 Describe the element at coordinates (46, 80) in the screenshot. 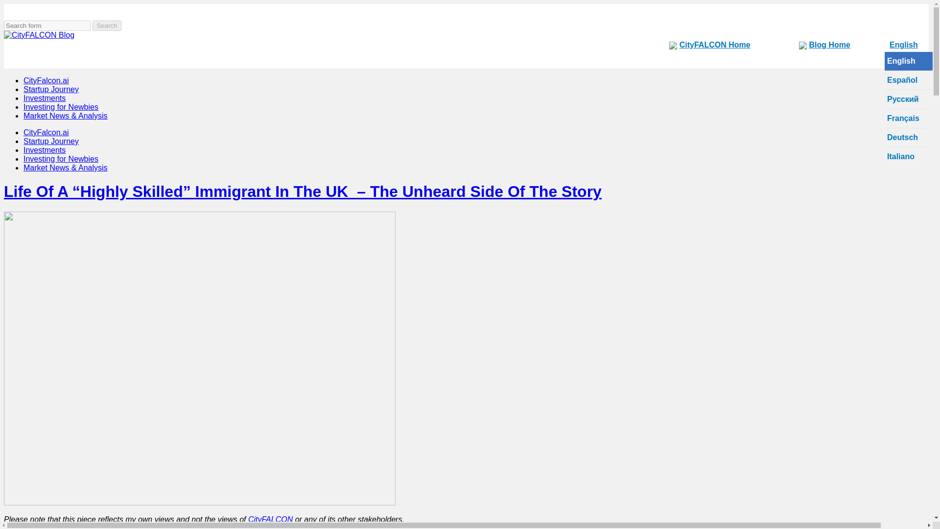

I see `CityFalcon.ai` at that location.